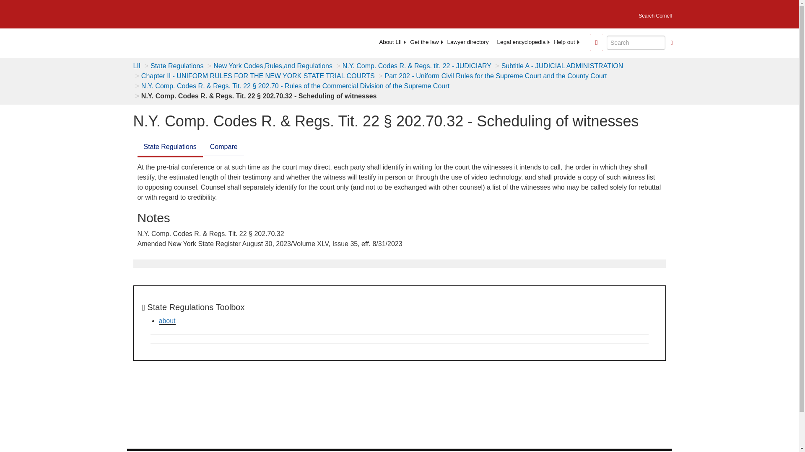 This screenshot has width=805, height=452. Describe the element at coordinates (468, 42) in the screenshot. I see `Lawyer directory` at that location.